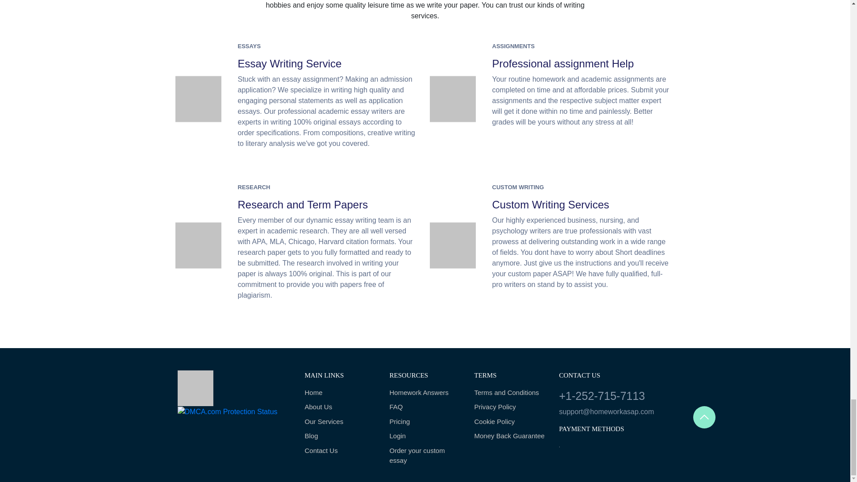 Image resolution: width=857 pixels, height=482 pixels. I want to click on Cookie Policy, so click(509, 422).